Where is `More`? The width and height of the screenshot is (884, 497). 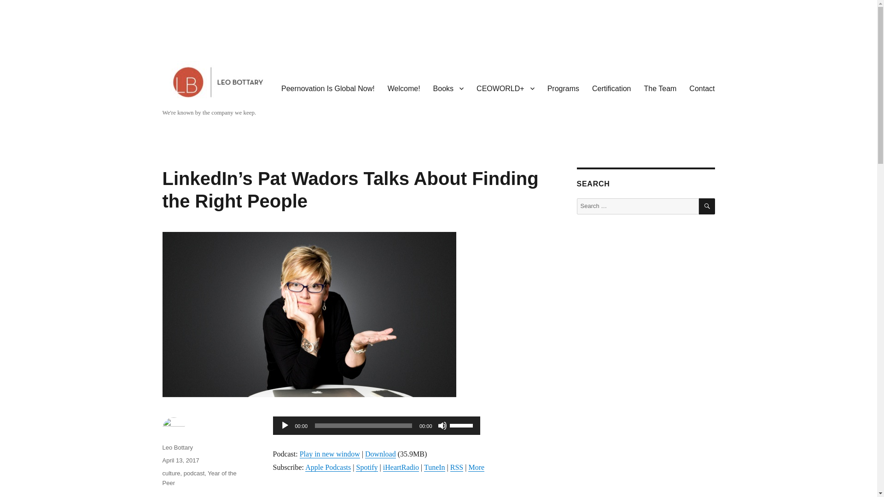
More is located at coordinates (476, 467).